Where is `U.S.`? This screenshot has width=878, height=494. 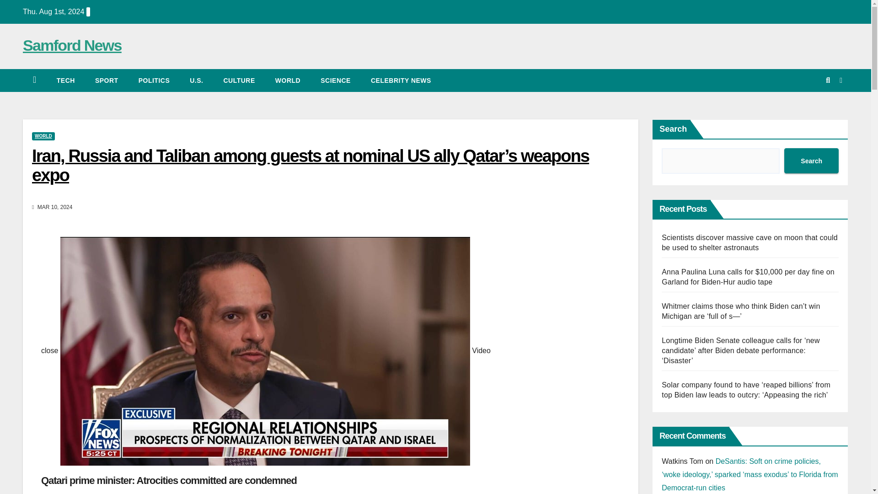 U.S. is located at coordinates (197, 81).